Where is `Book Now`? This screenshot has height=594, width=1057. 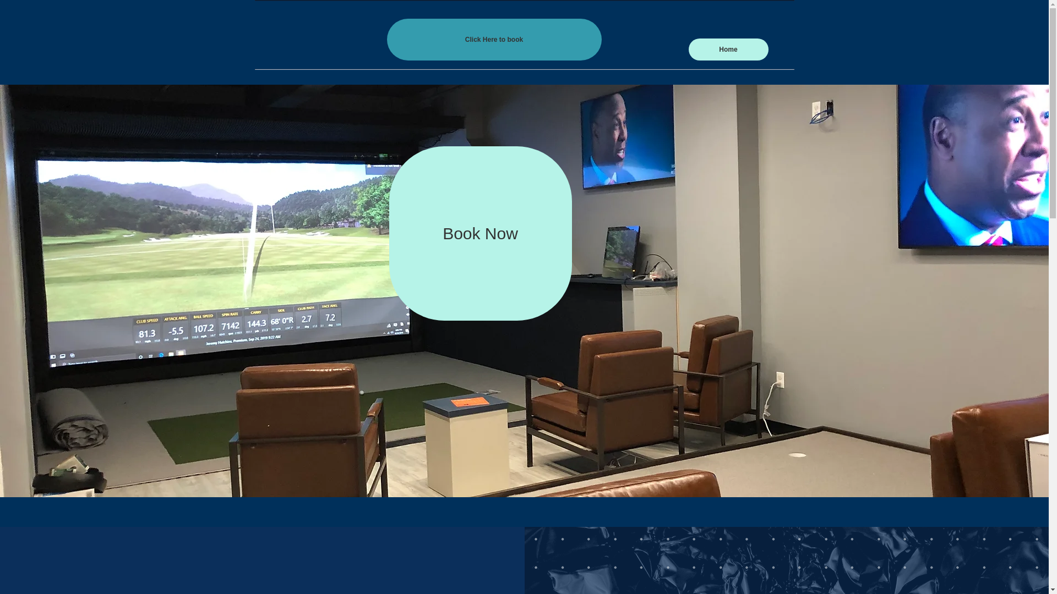
Book Now is located at coordinates (480, 233).